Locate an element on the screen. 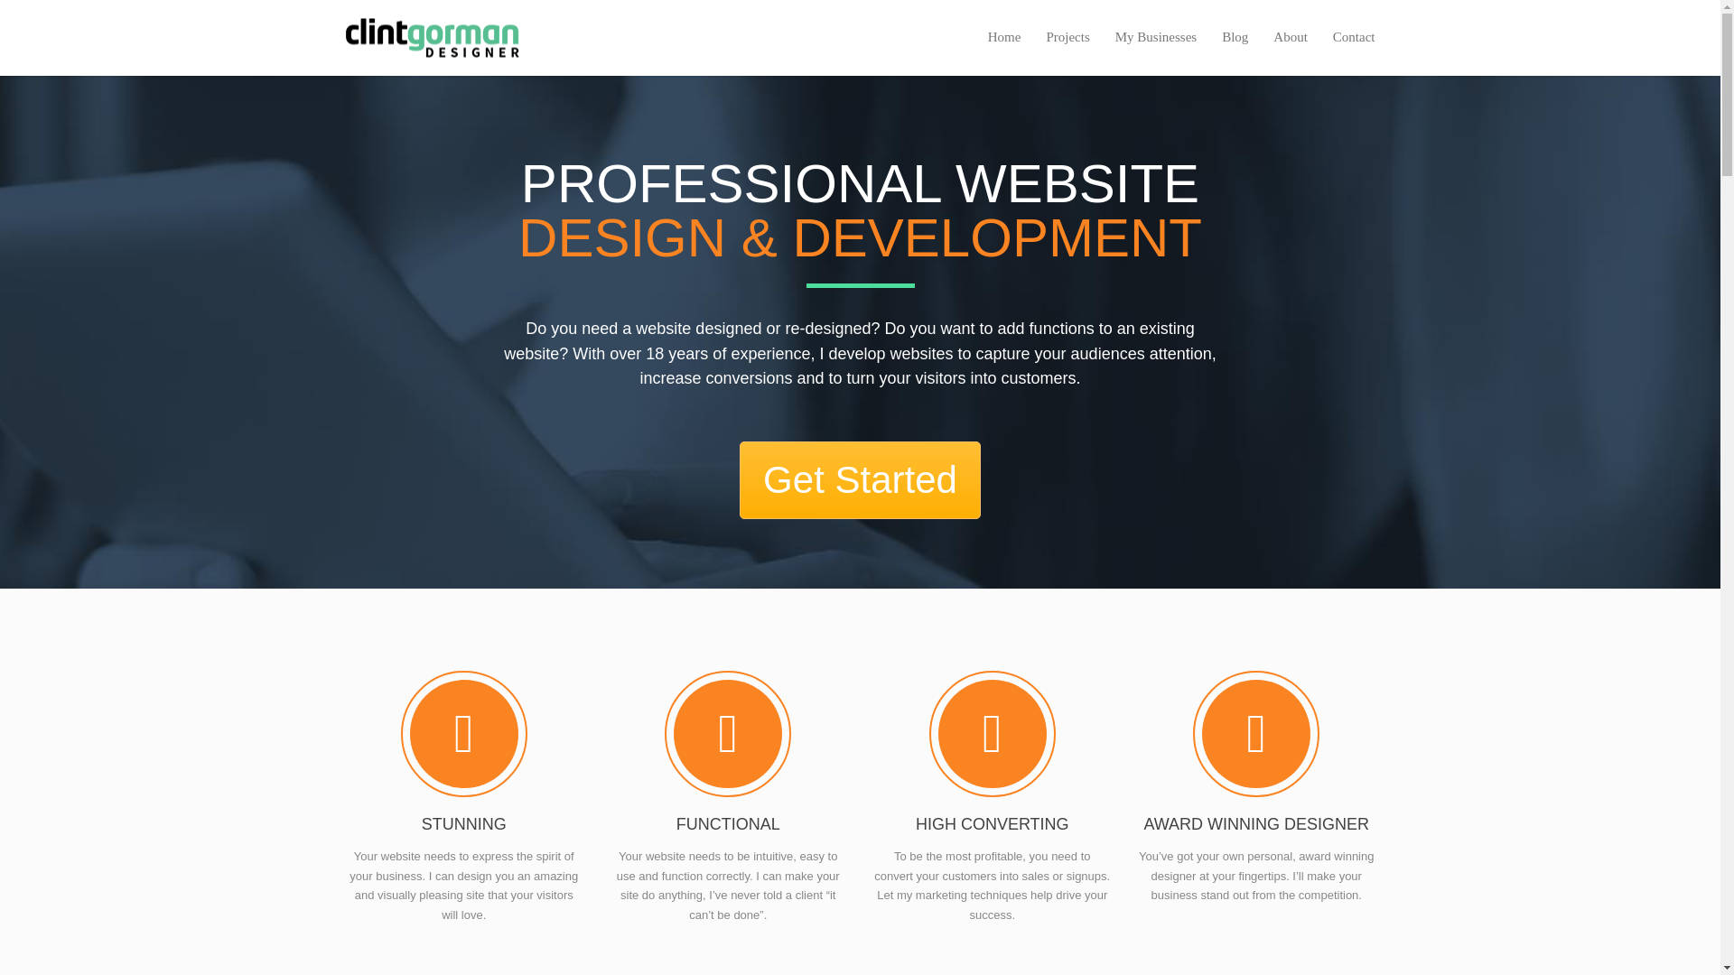  Get Started is located at coordinates (860, 480).